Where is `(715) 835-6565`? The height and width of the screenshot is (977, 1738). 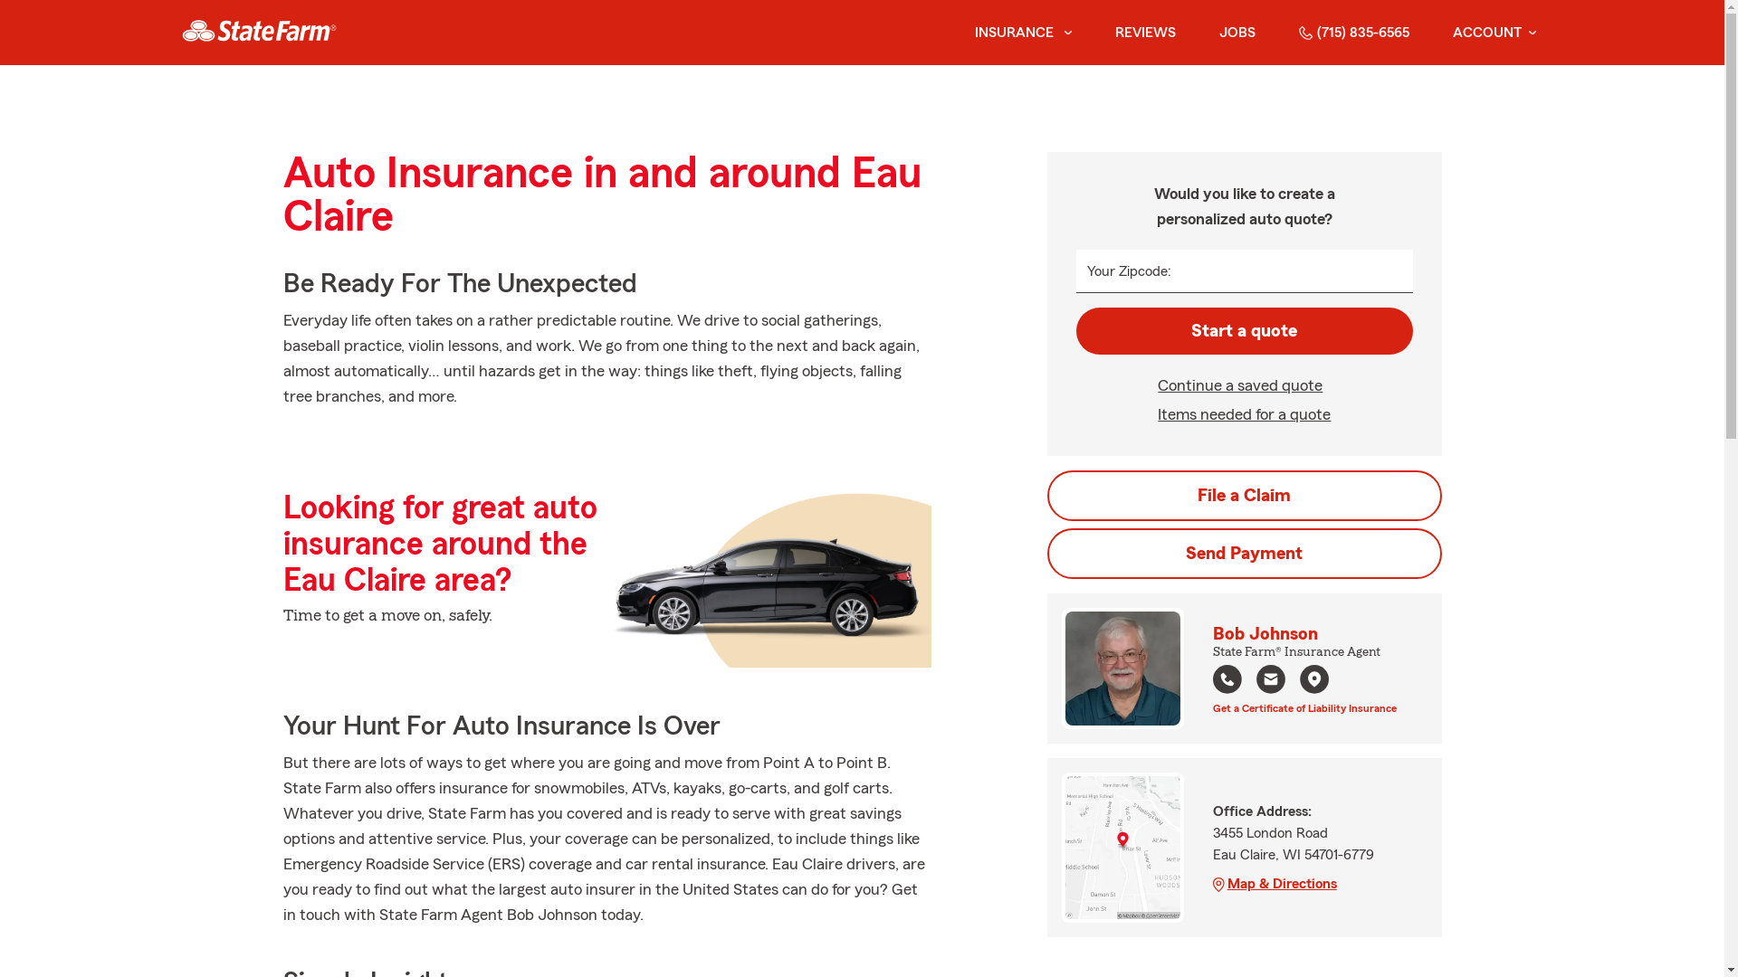 (715) 835-6565 is located at coordinates (1353, 33).